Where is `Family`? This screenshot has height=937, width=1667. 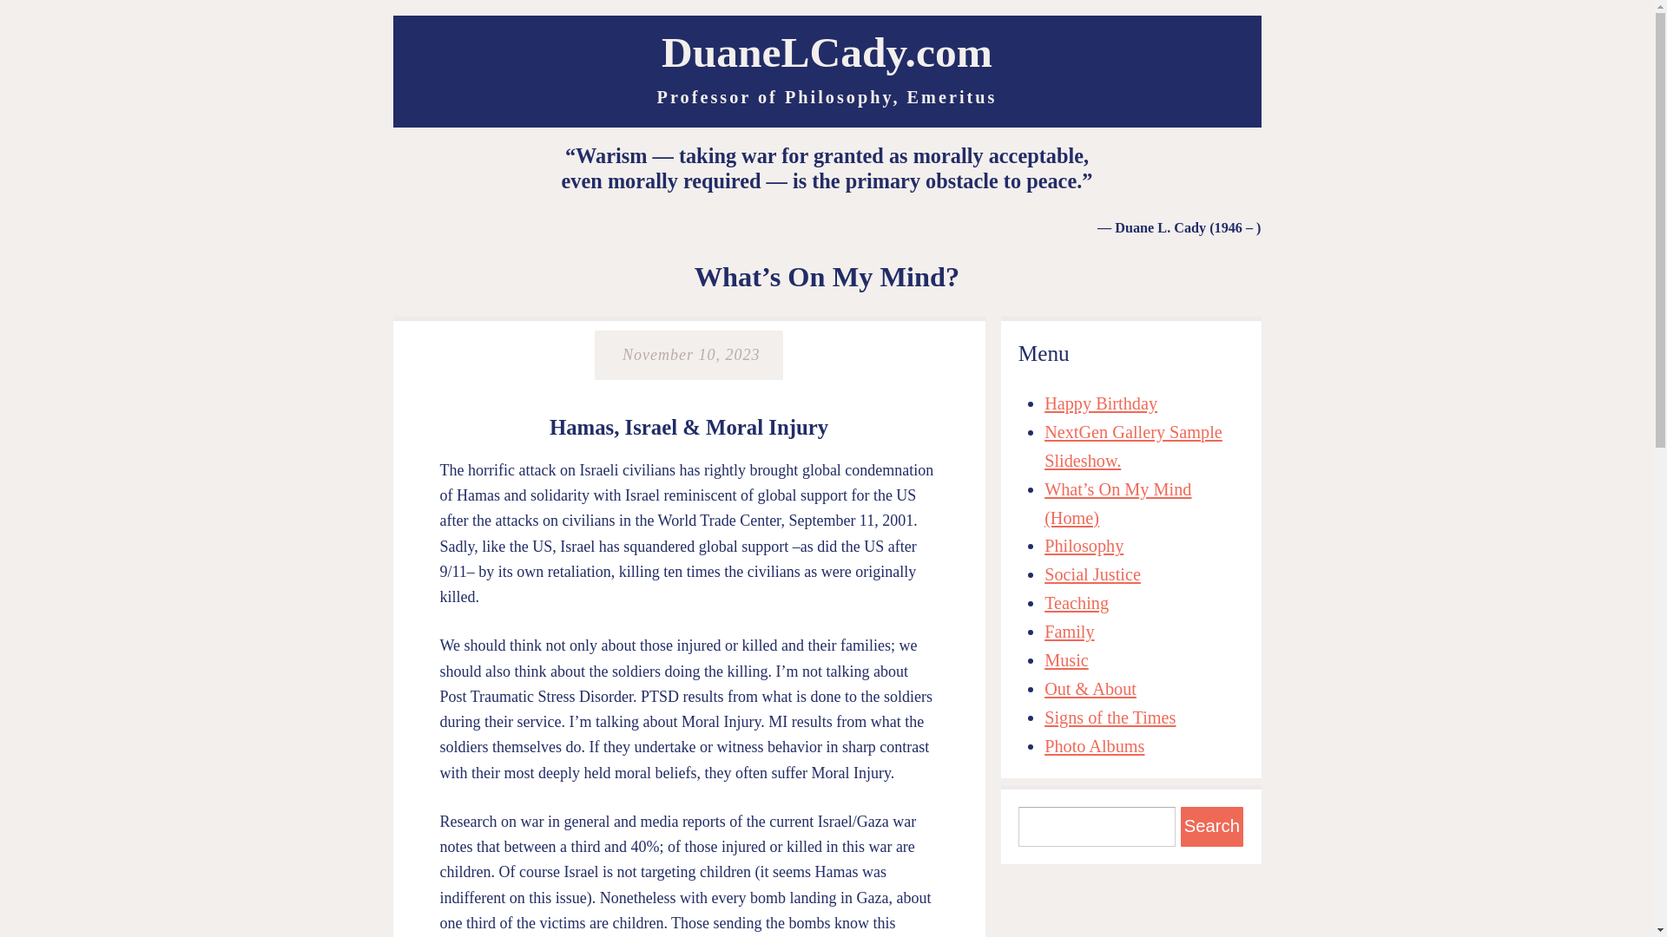
Family is located at coordinates (1069, 632).